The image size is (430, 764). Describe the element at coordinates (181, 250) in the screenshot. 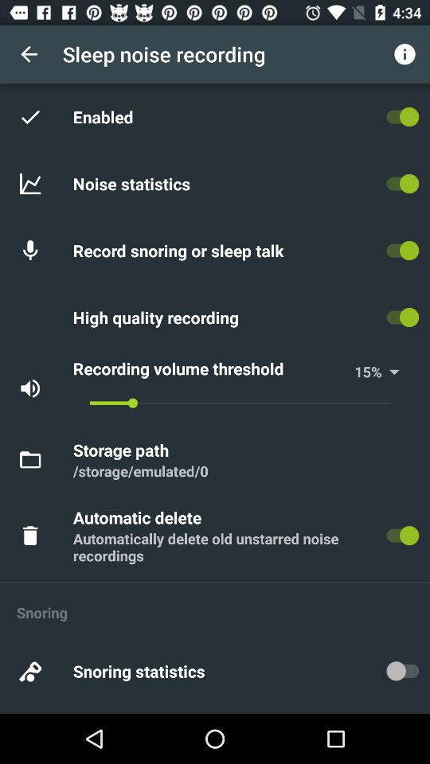

I see `select item below noise statistics` at that location.